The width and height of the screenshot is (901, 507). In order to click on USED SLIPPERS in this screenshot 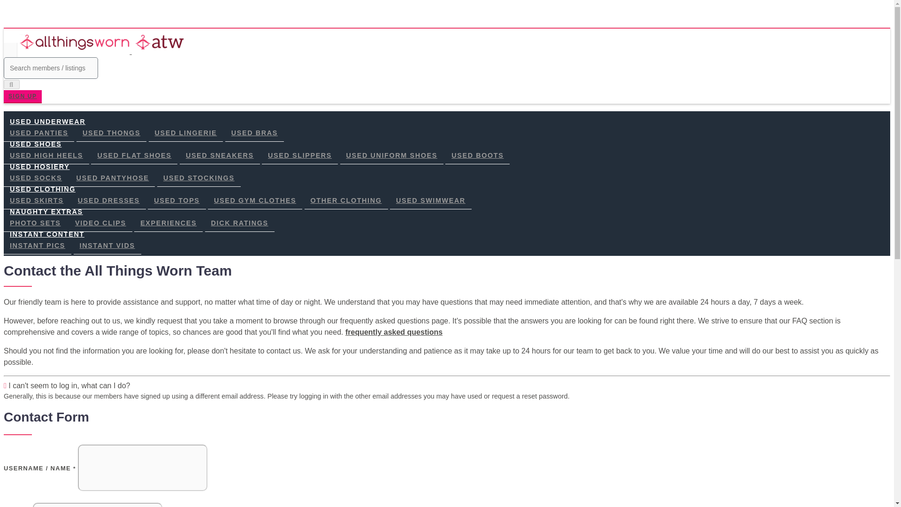, I will do `click(300, 155)`.